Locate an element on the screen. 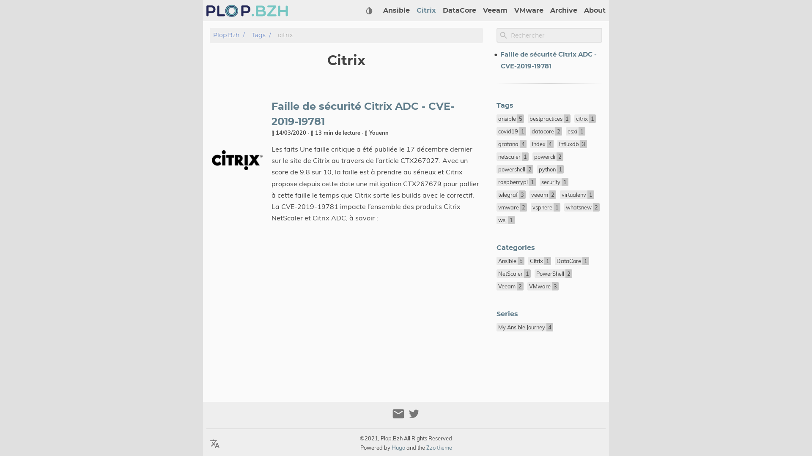 The image size is (812, 456). Veeam 2 is located at coordinates (510, 286).